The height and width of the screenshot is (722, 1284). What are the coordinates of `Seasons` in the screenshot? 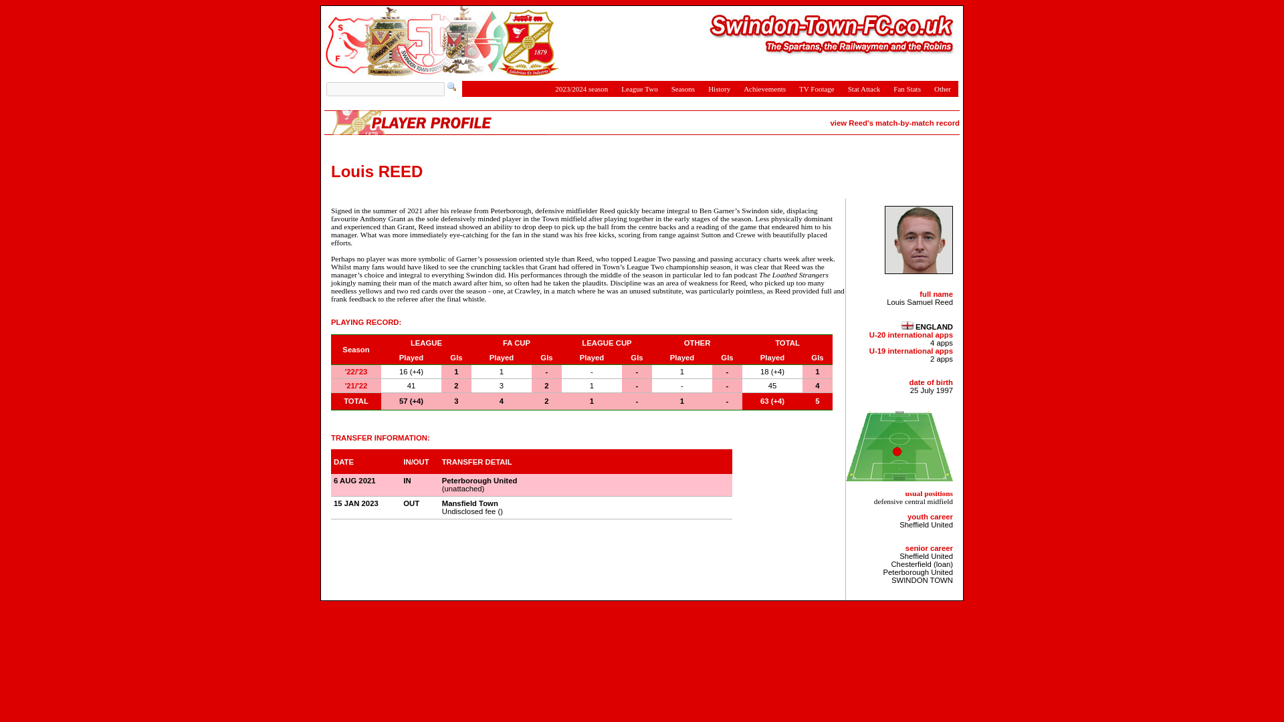 It's located at (683, 88).